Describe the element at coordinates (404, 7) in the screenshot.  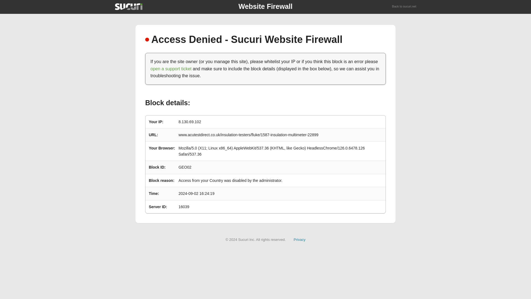
I see `Back to sucuri.net` at that location.